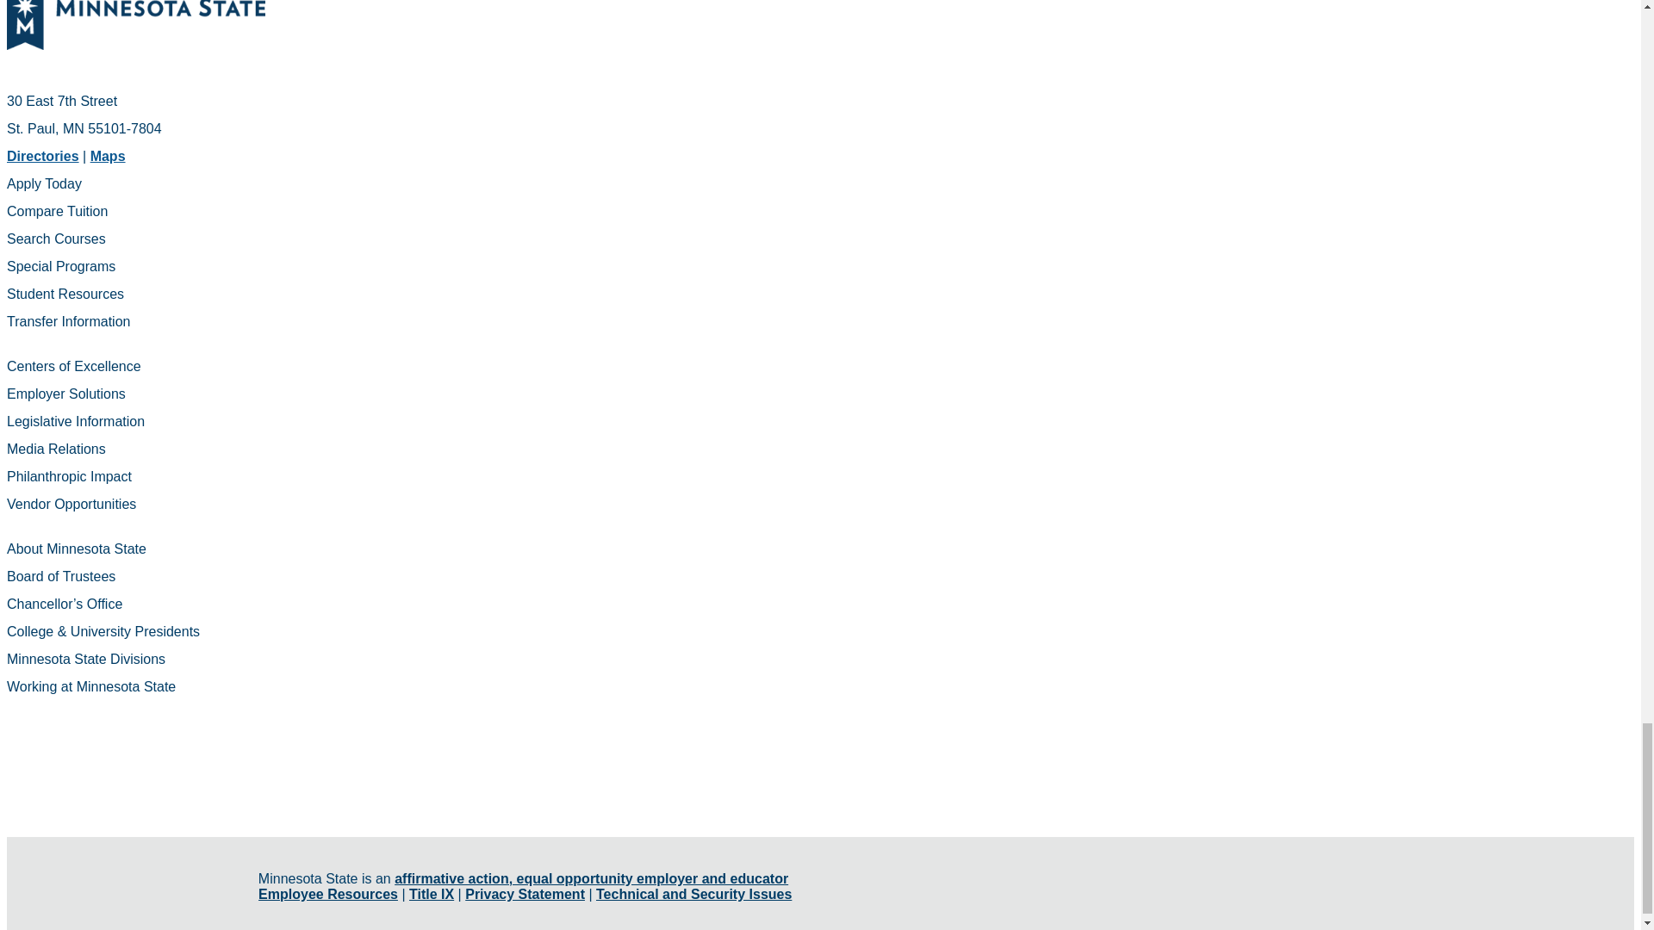 The image size is (1654, 930). What do you see at coordinates (591, 878) in the screenshot?
I see `Office of Equity and Inclusion` at bounding box center [591, 878].